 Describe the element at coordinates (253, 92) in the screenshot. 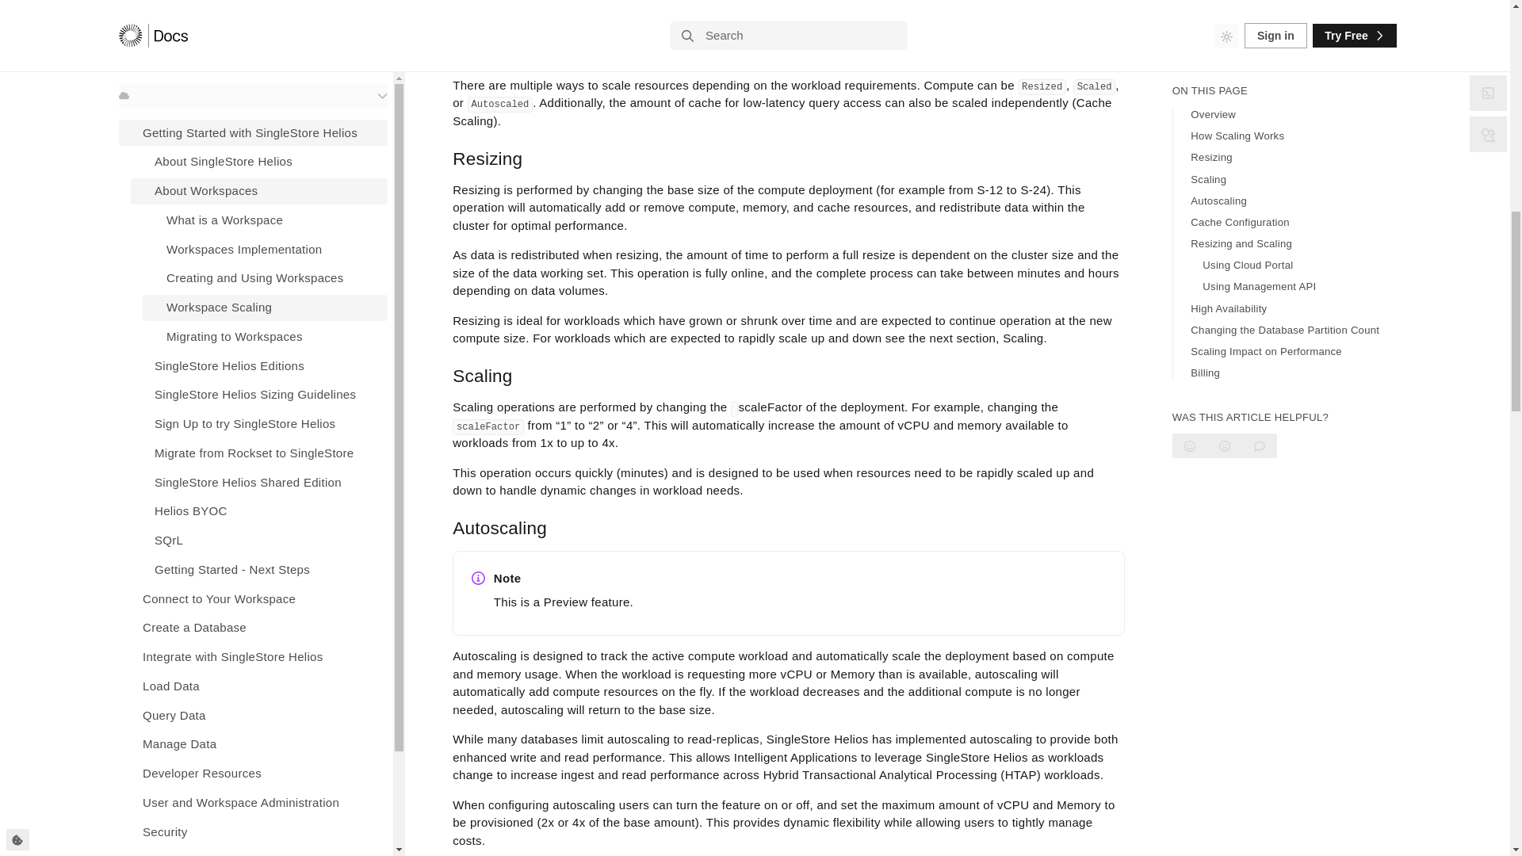

I see `Glossary` at that location.